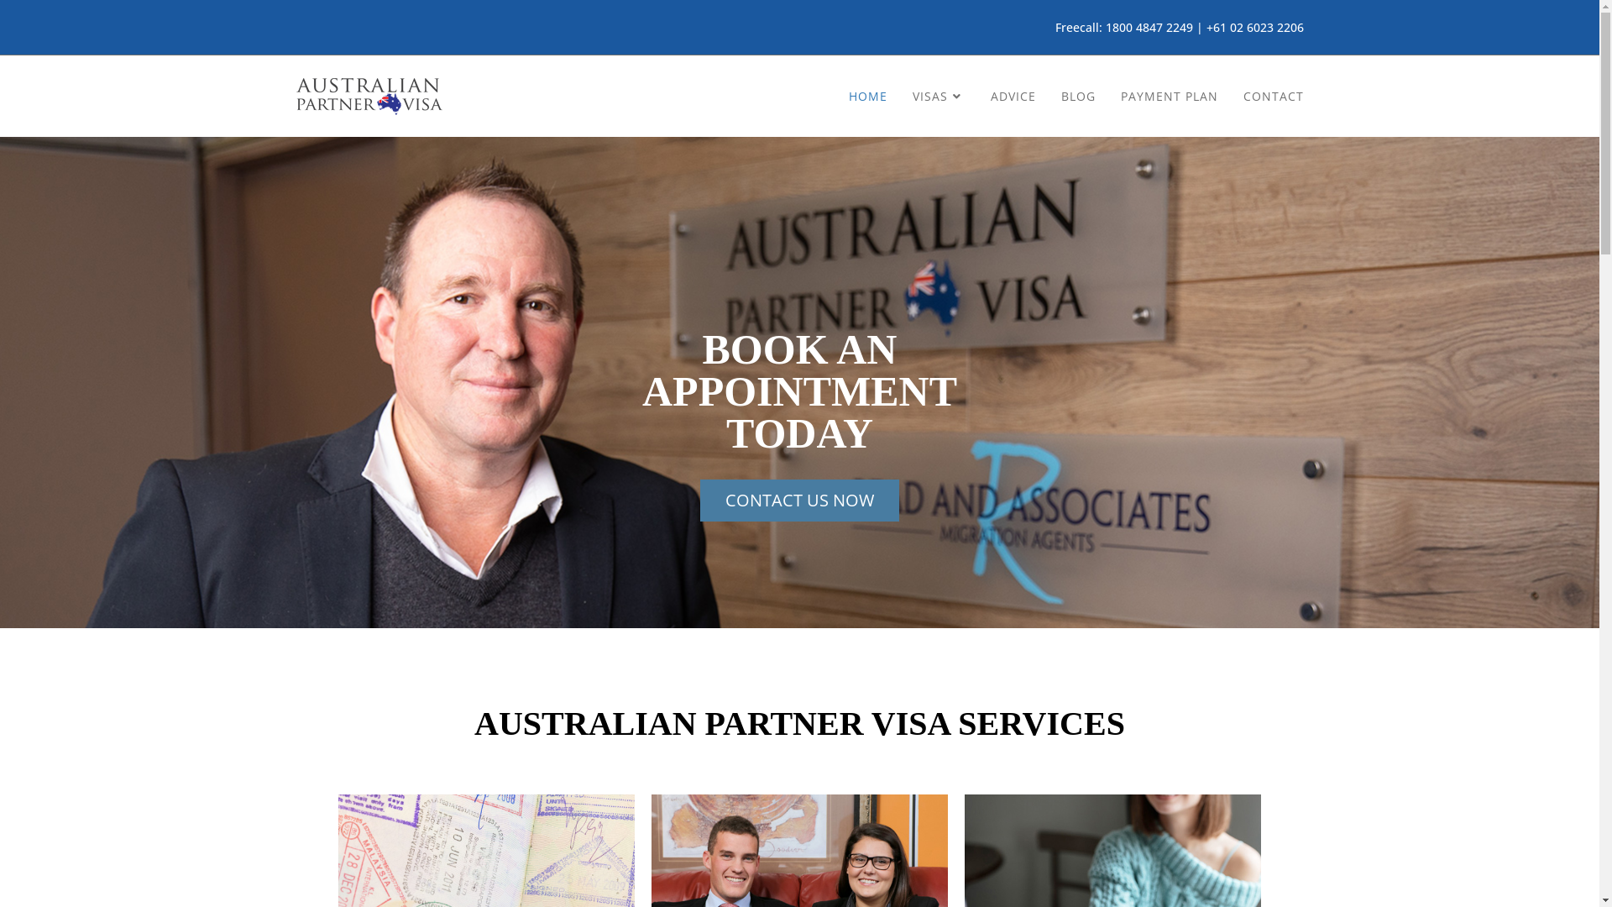  I want to click on BLOG, so click(1078, 96).